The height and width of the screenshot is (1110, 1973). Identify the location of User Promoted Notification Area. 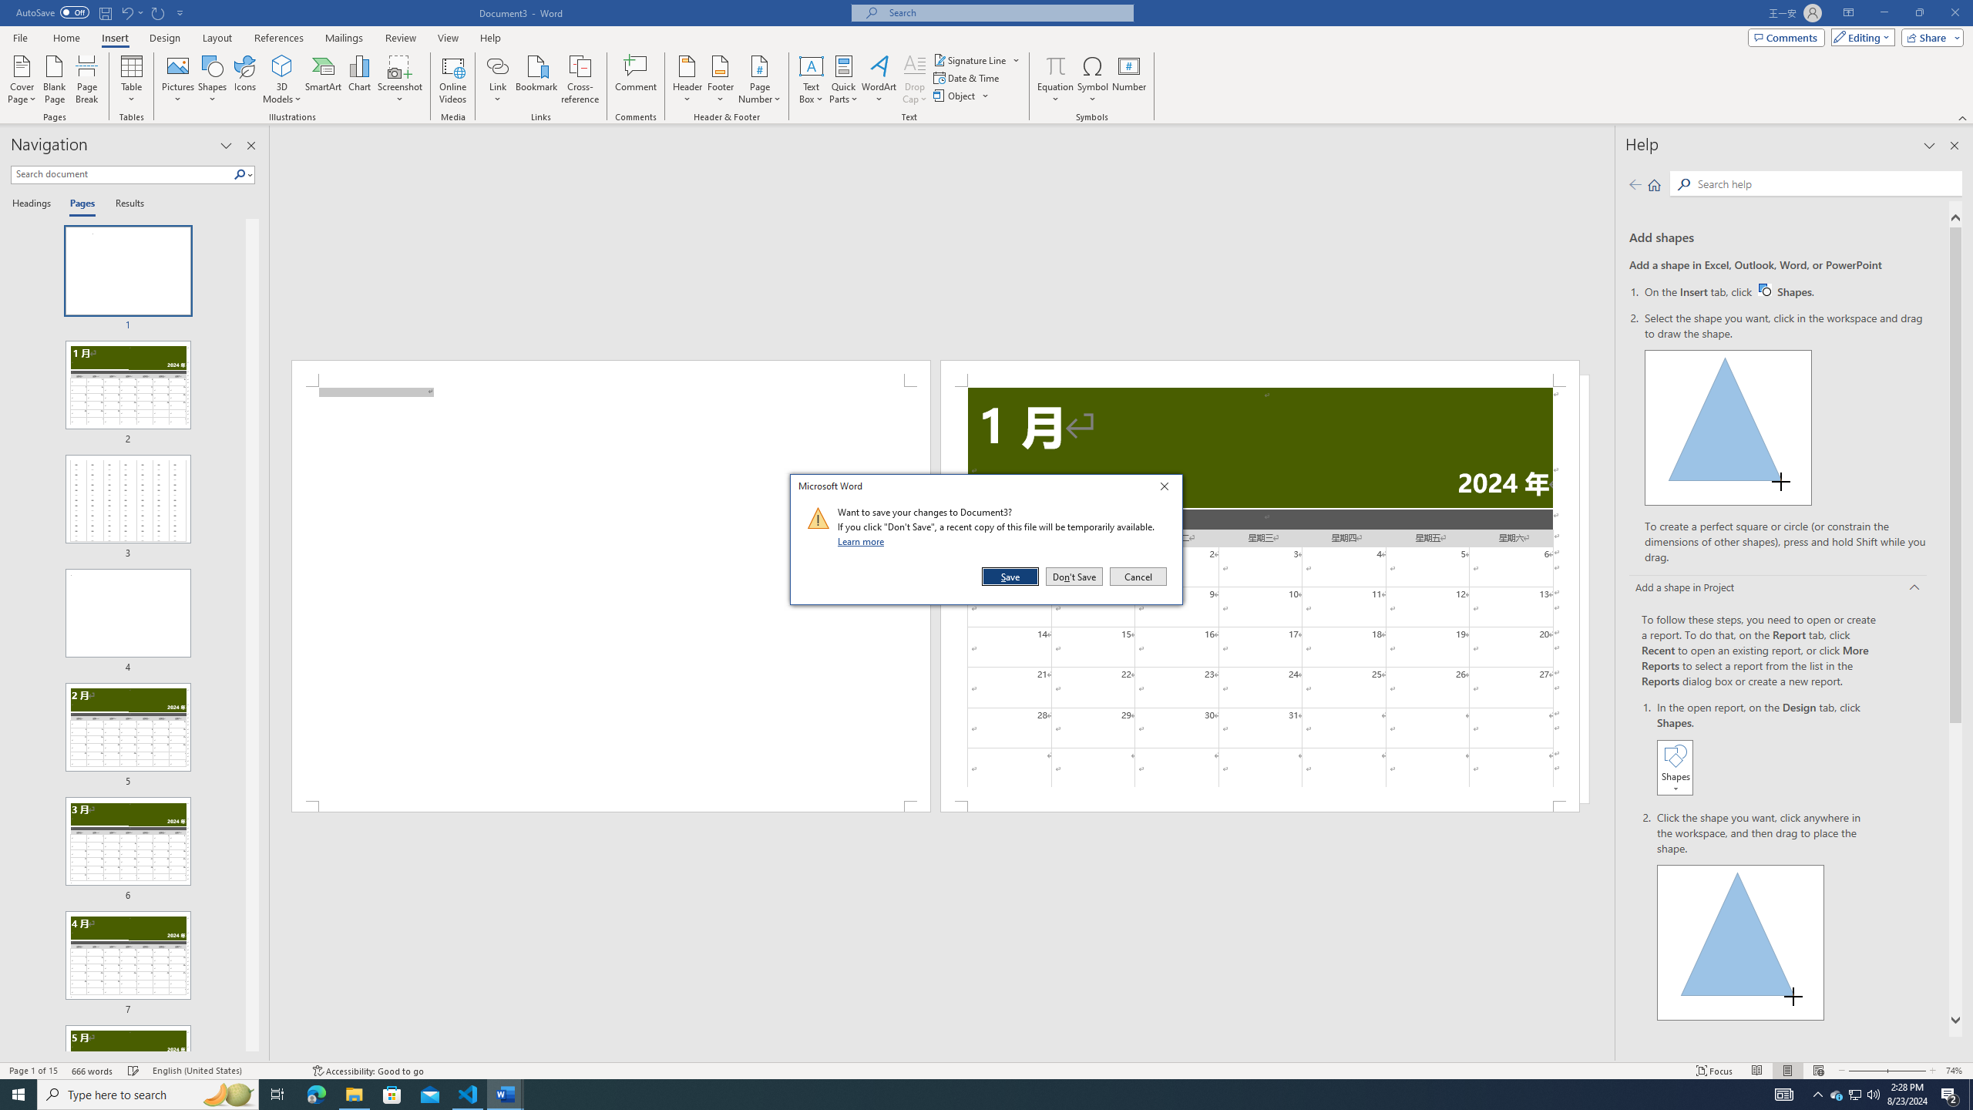
(1856, 1095).